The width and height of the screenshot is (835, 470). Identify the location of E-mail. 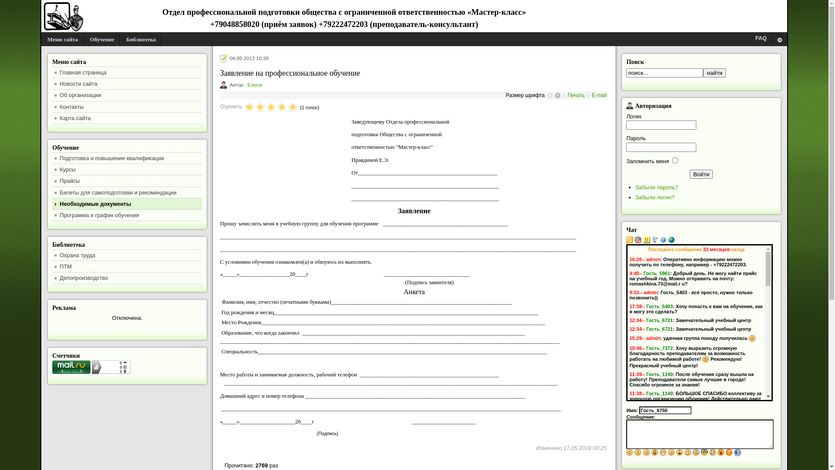
(599, 95).